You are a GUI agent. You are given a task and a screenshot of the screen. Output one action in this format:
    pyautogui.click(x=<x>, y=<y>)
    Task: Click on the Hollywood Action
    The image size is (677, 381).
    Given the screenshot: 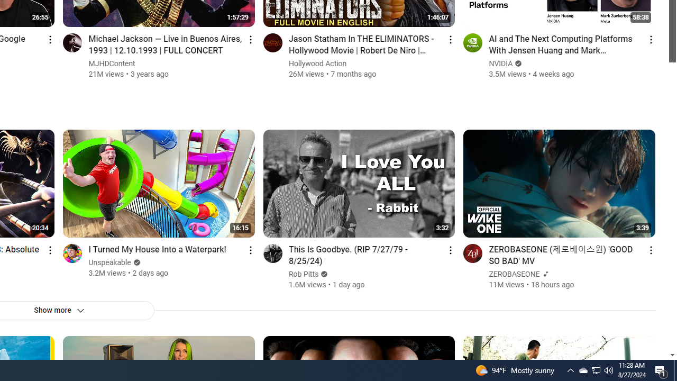 What is the action you would take?
    pyautogui.click(x=317, y=63)
    